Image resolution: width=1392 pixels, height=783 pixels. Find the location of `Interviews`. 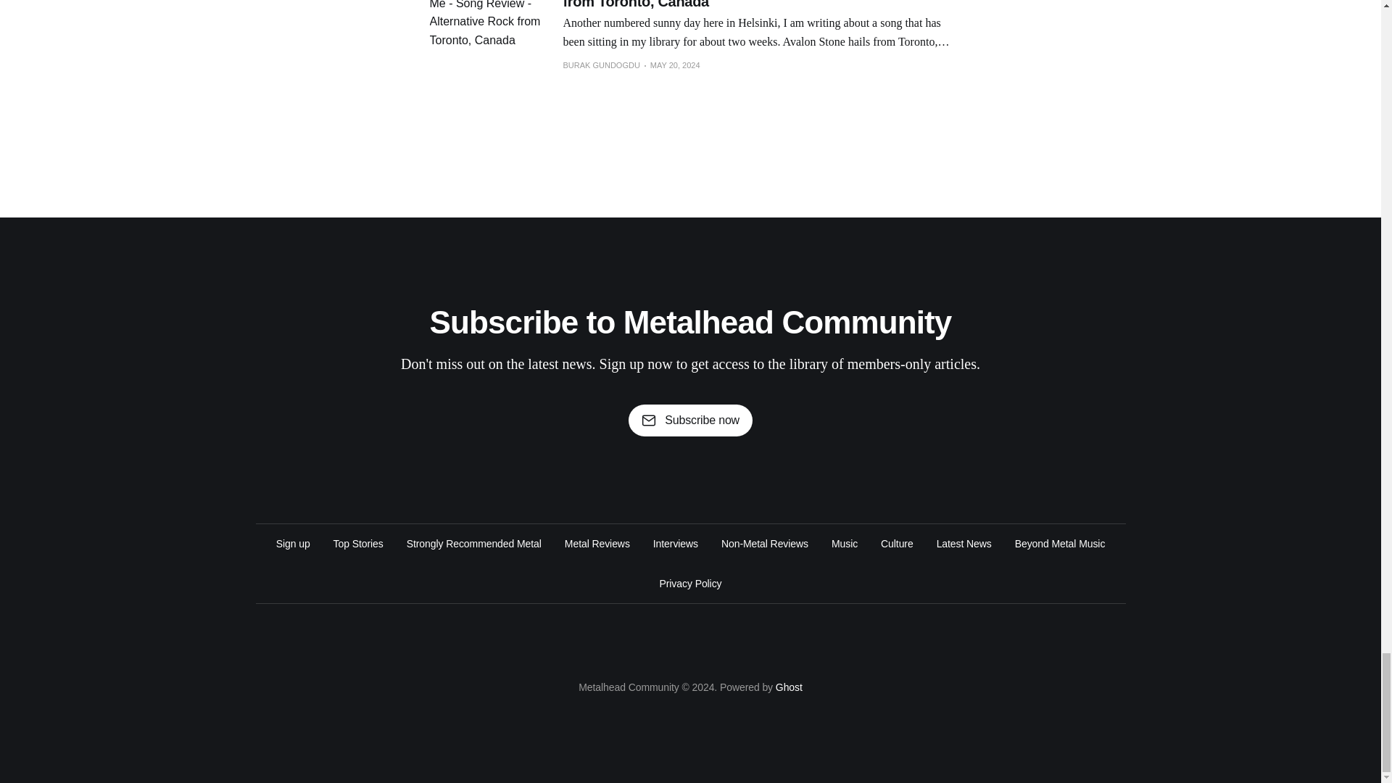

Interviews is located at coordinates (676, 544).